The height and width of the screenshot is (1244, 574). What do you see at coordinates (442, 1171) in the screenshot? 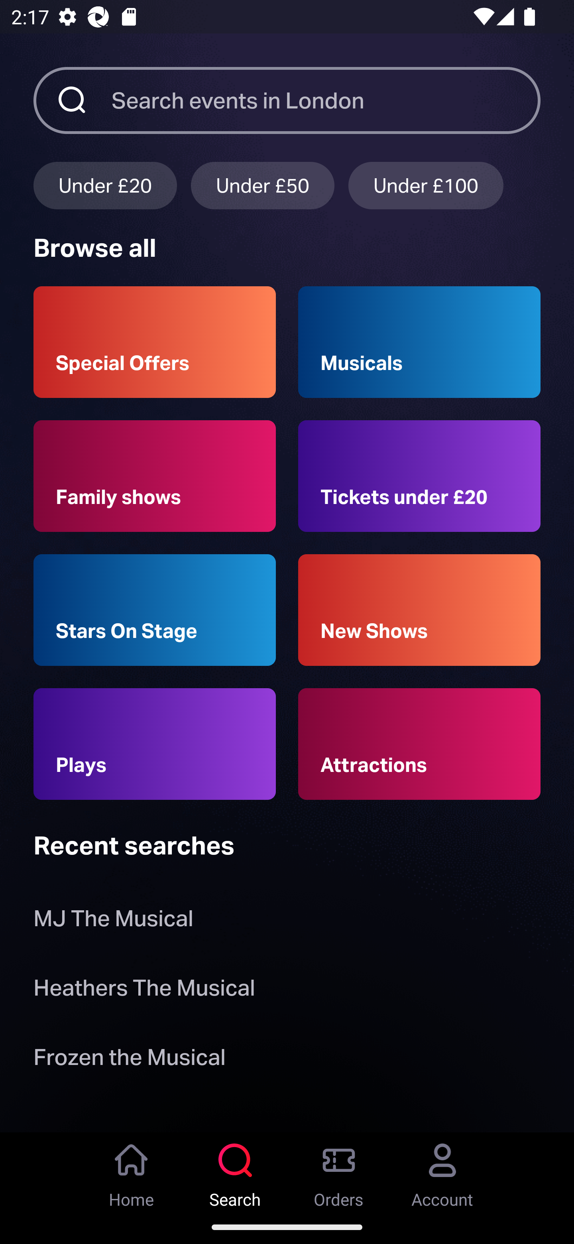
I see `Account` at bounding box center [442, 1171].